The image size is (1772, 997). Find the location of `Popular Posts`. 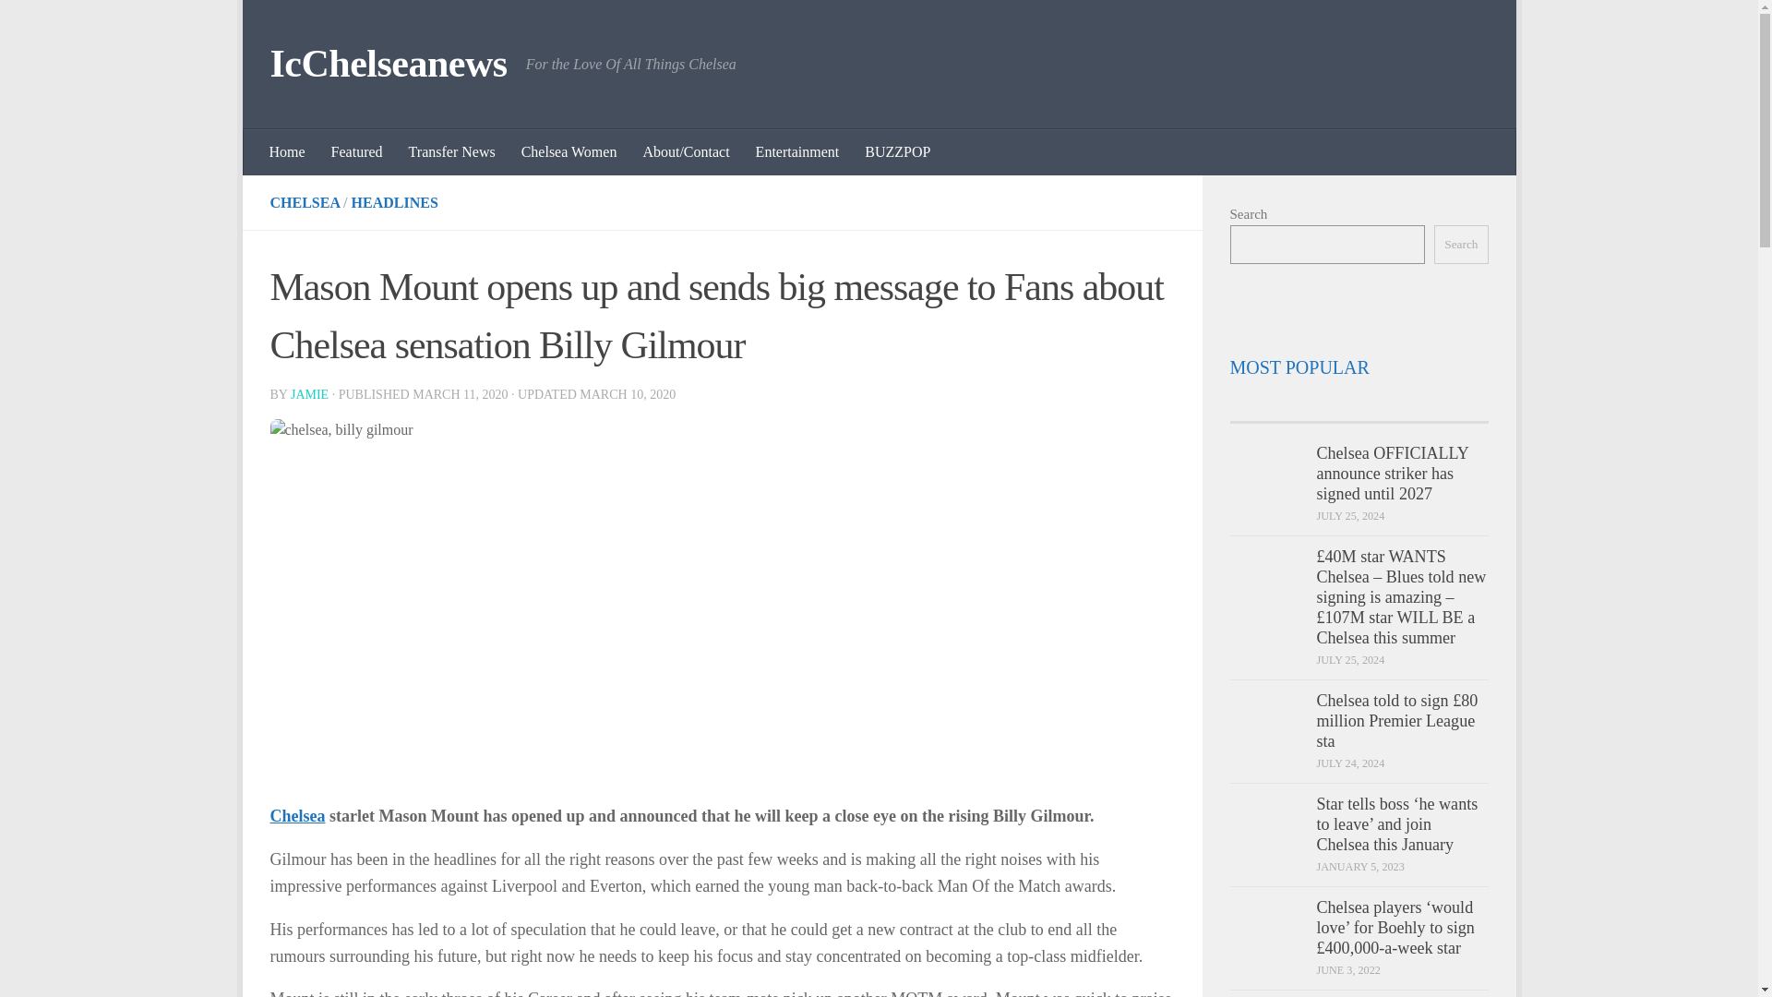

Popular Posts is located at coordinates (1325, 403).